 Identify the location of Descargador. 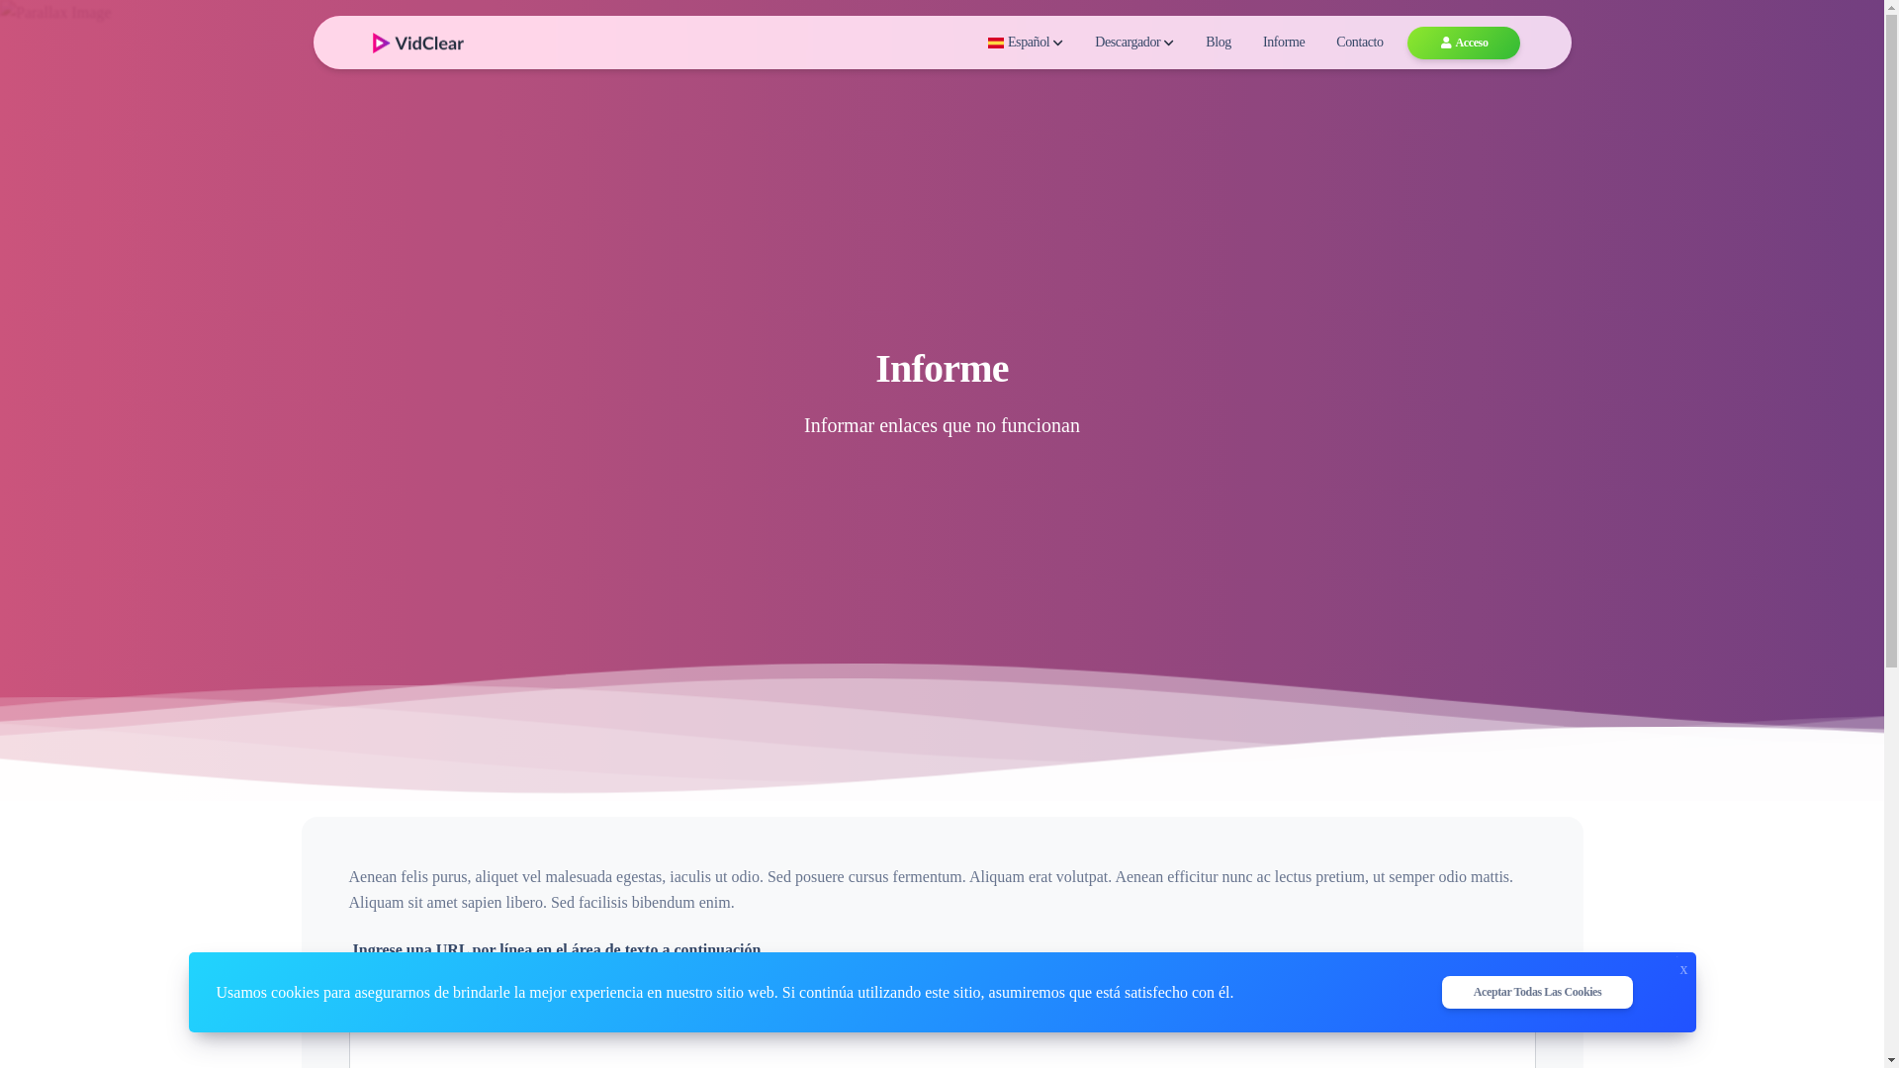
(1134, 43).